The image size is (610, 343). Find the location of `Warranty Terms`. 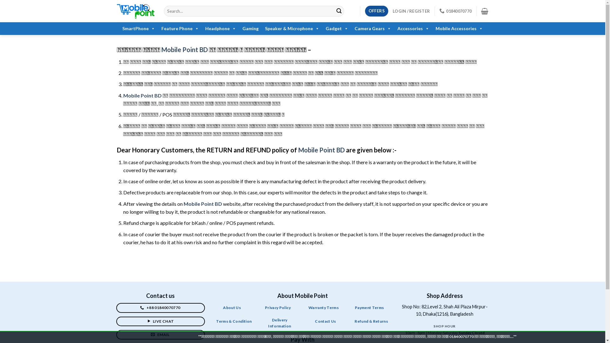

Warranty Terms is located at coordinates (323, 308).